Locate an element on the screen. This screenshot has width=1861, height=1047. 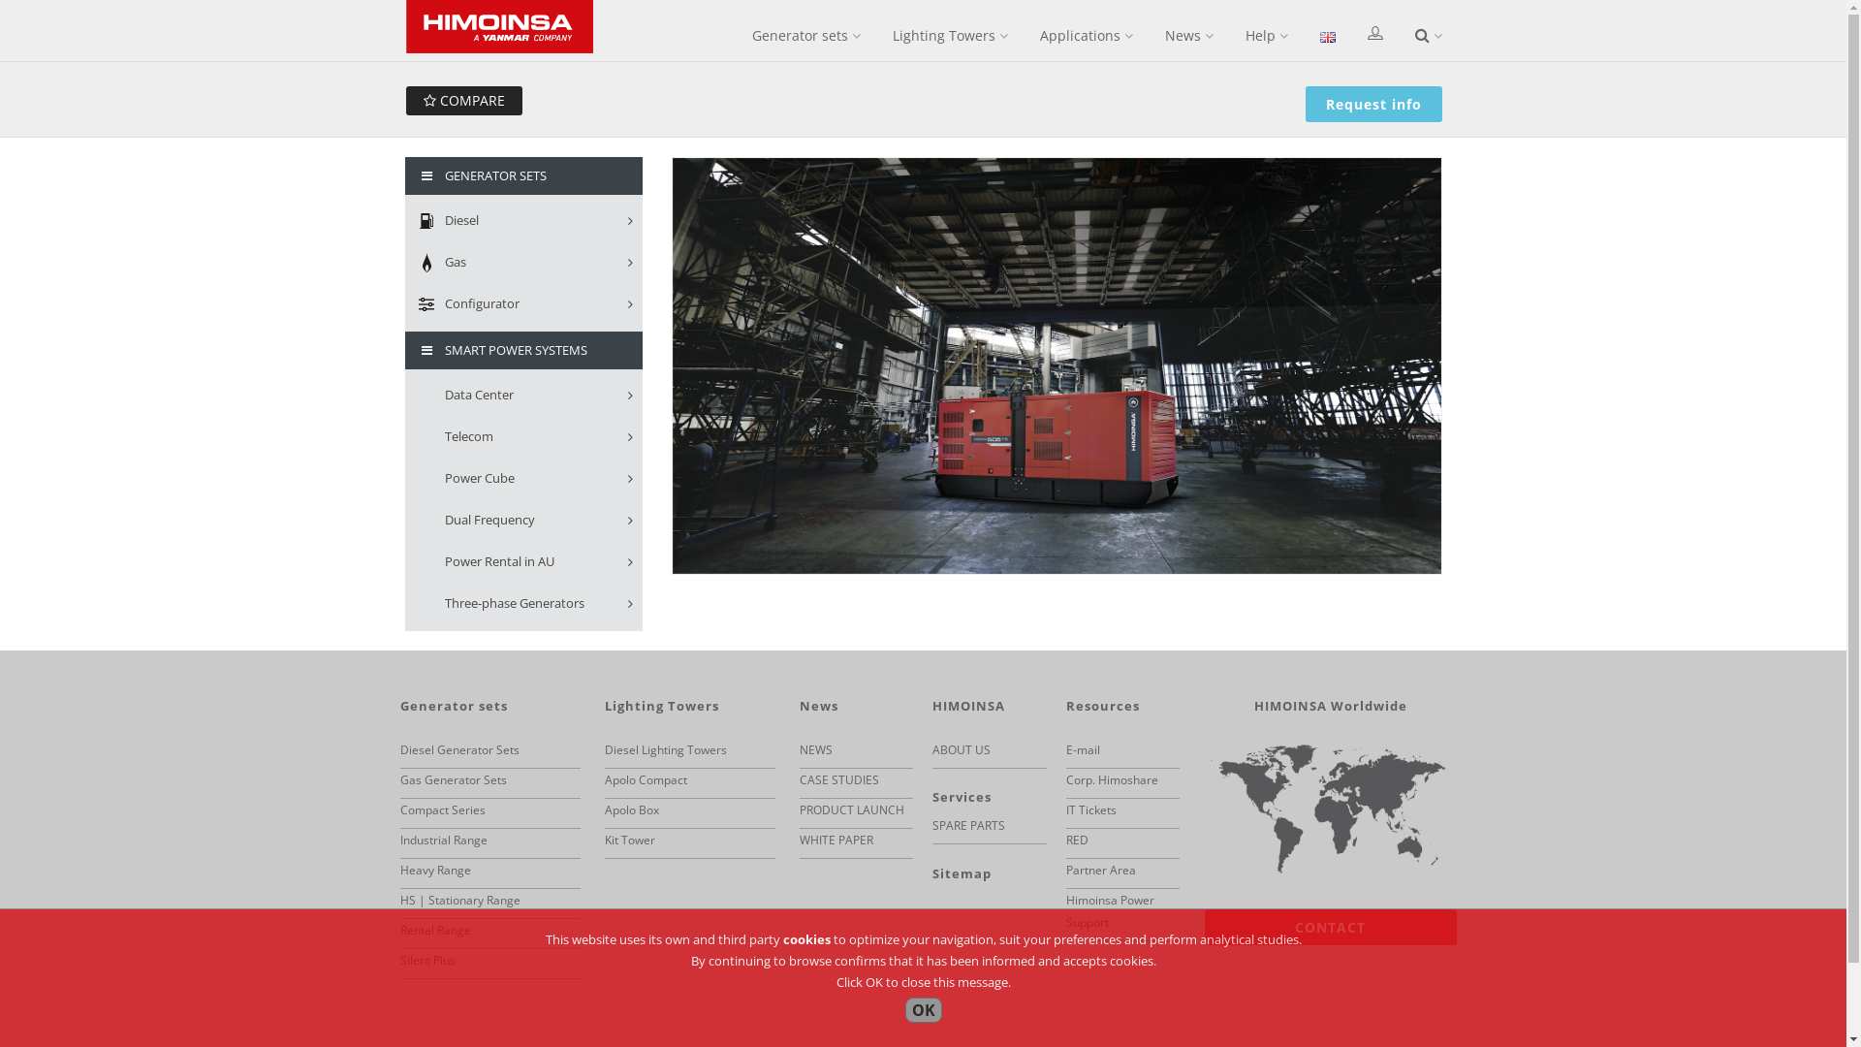
Apolo Box is located at coordinates (632, 810).